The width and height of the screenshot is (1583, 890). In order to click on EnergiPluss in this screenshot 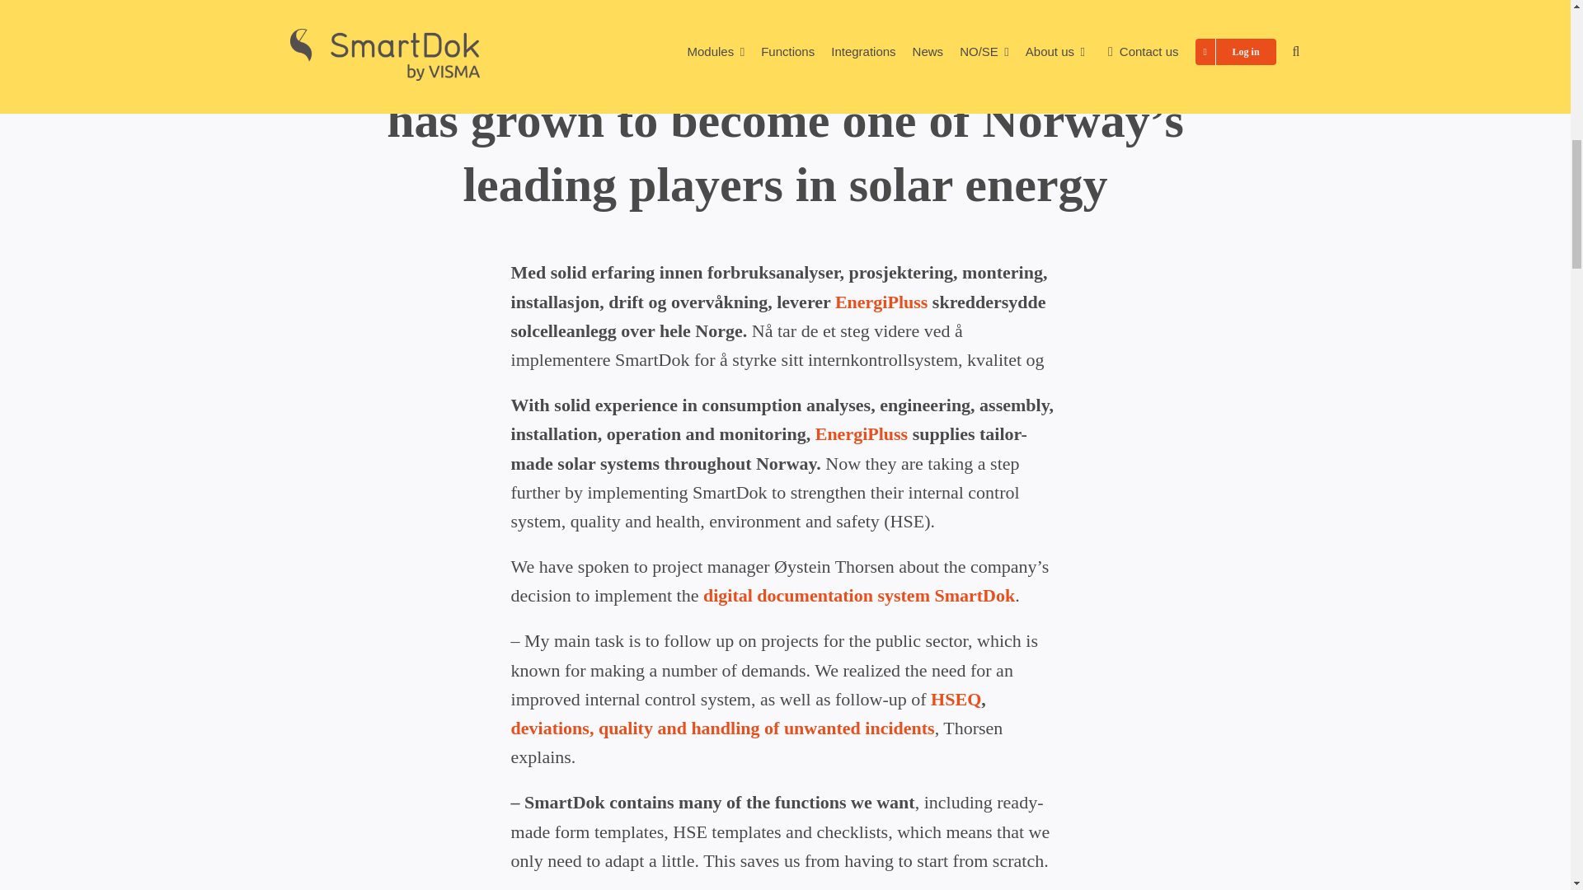, I will do `click(881, 302)`.